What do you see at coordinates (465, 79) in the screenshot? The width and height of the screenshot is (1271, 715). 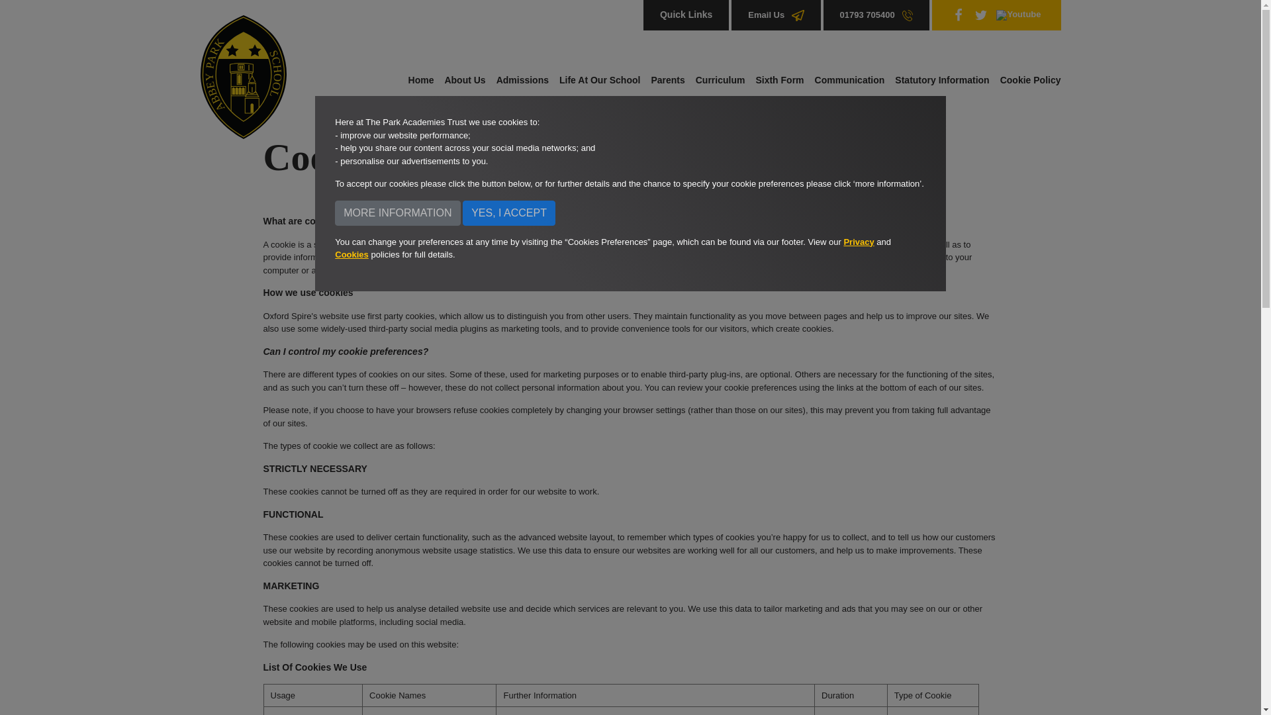 I see `About Us` at bounding box center [465, 79].